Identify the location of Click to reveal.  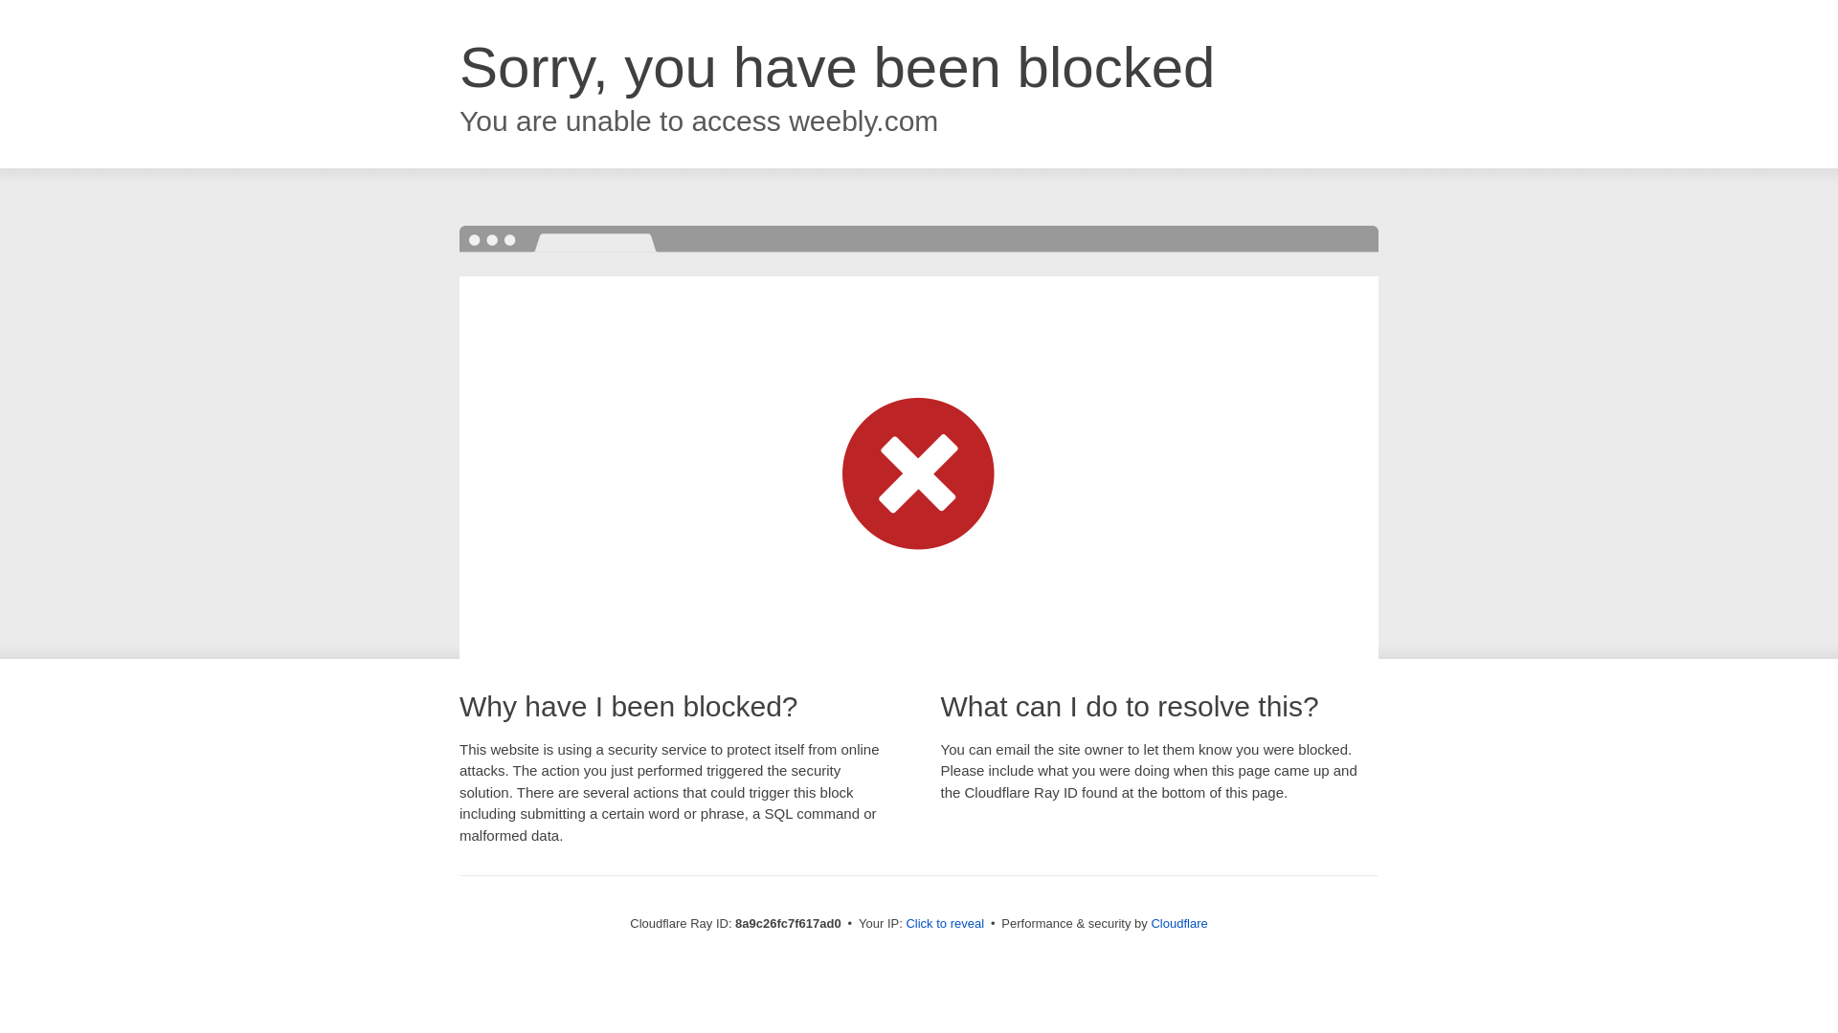
(944, 924).